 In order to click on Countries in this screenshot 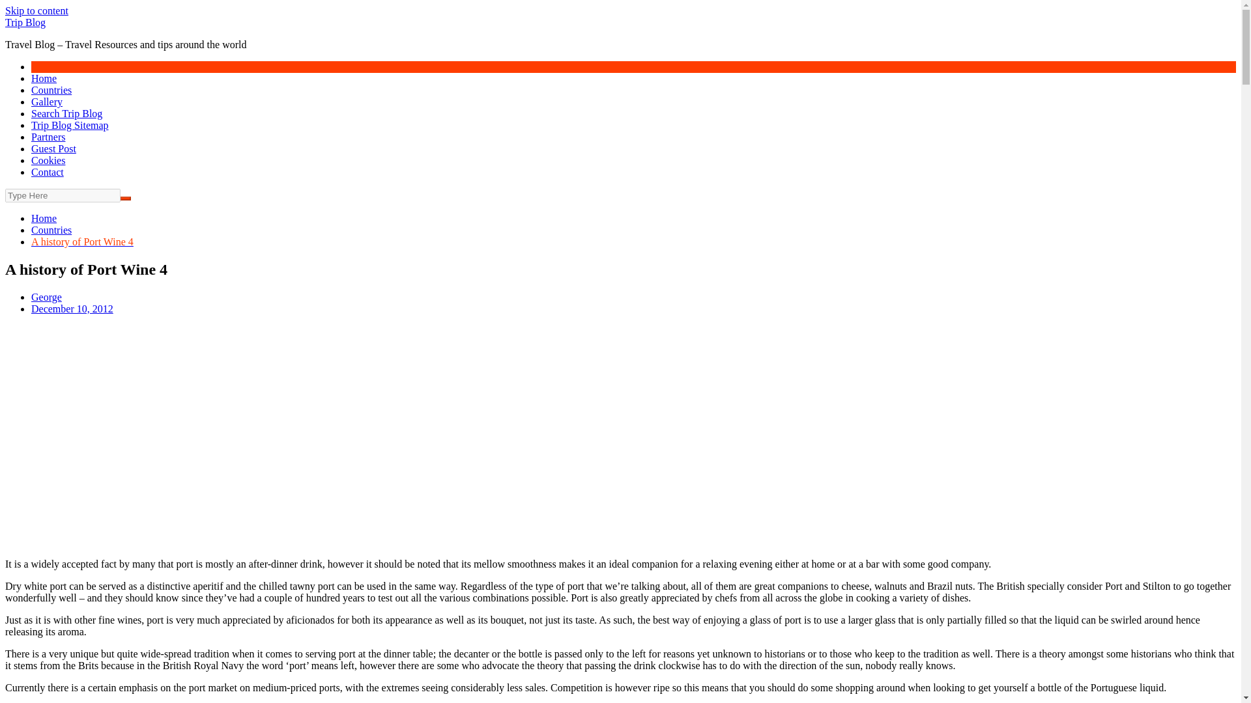, I will do `click(51, 229)`.